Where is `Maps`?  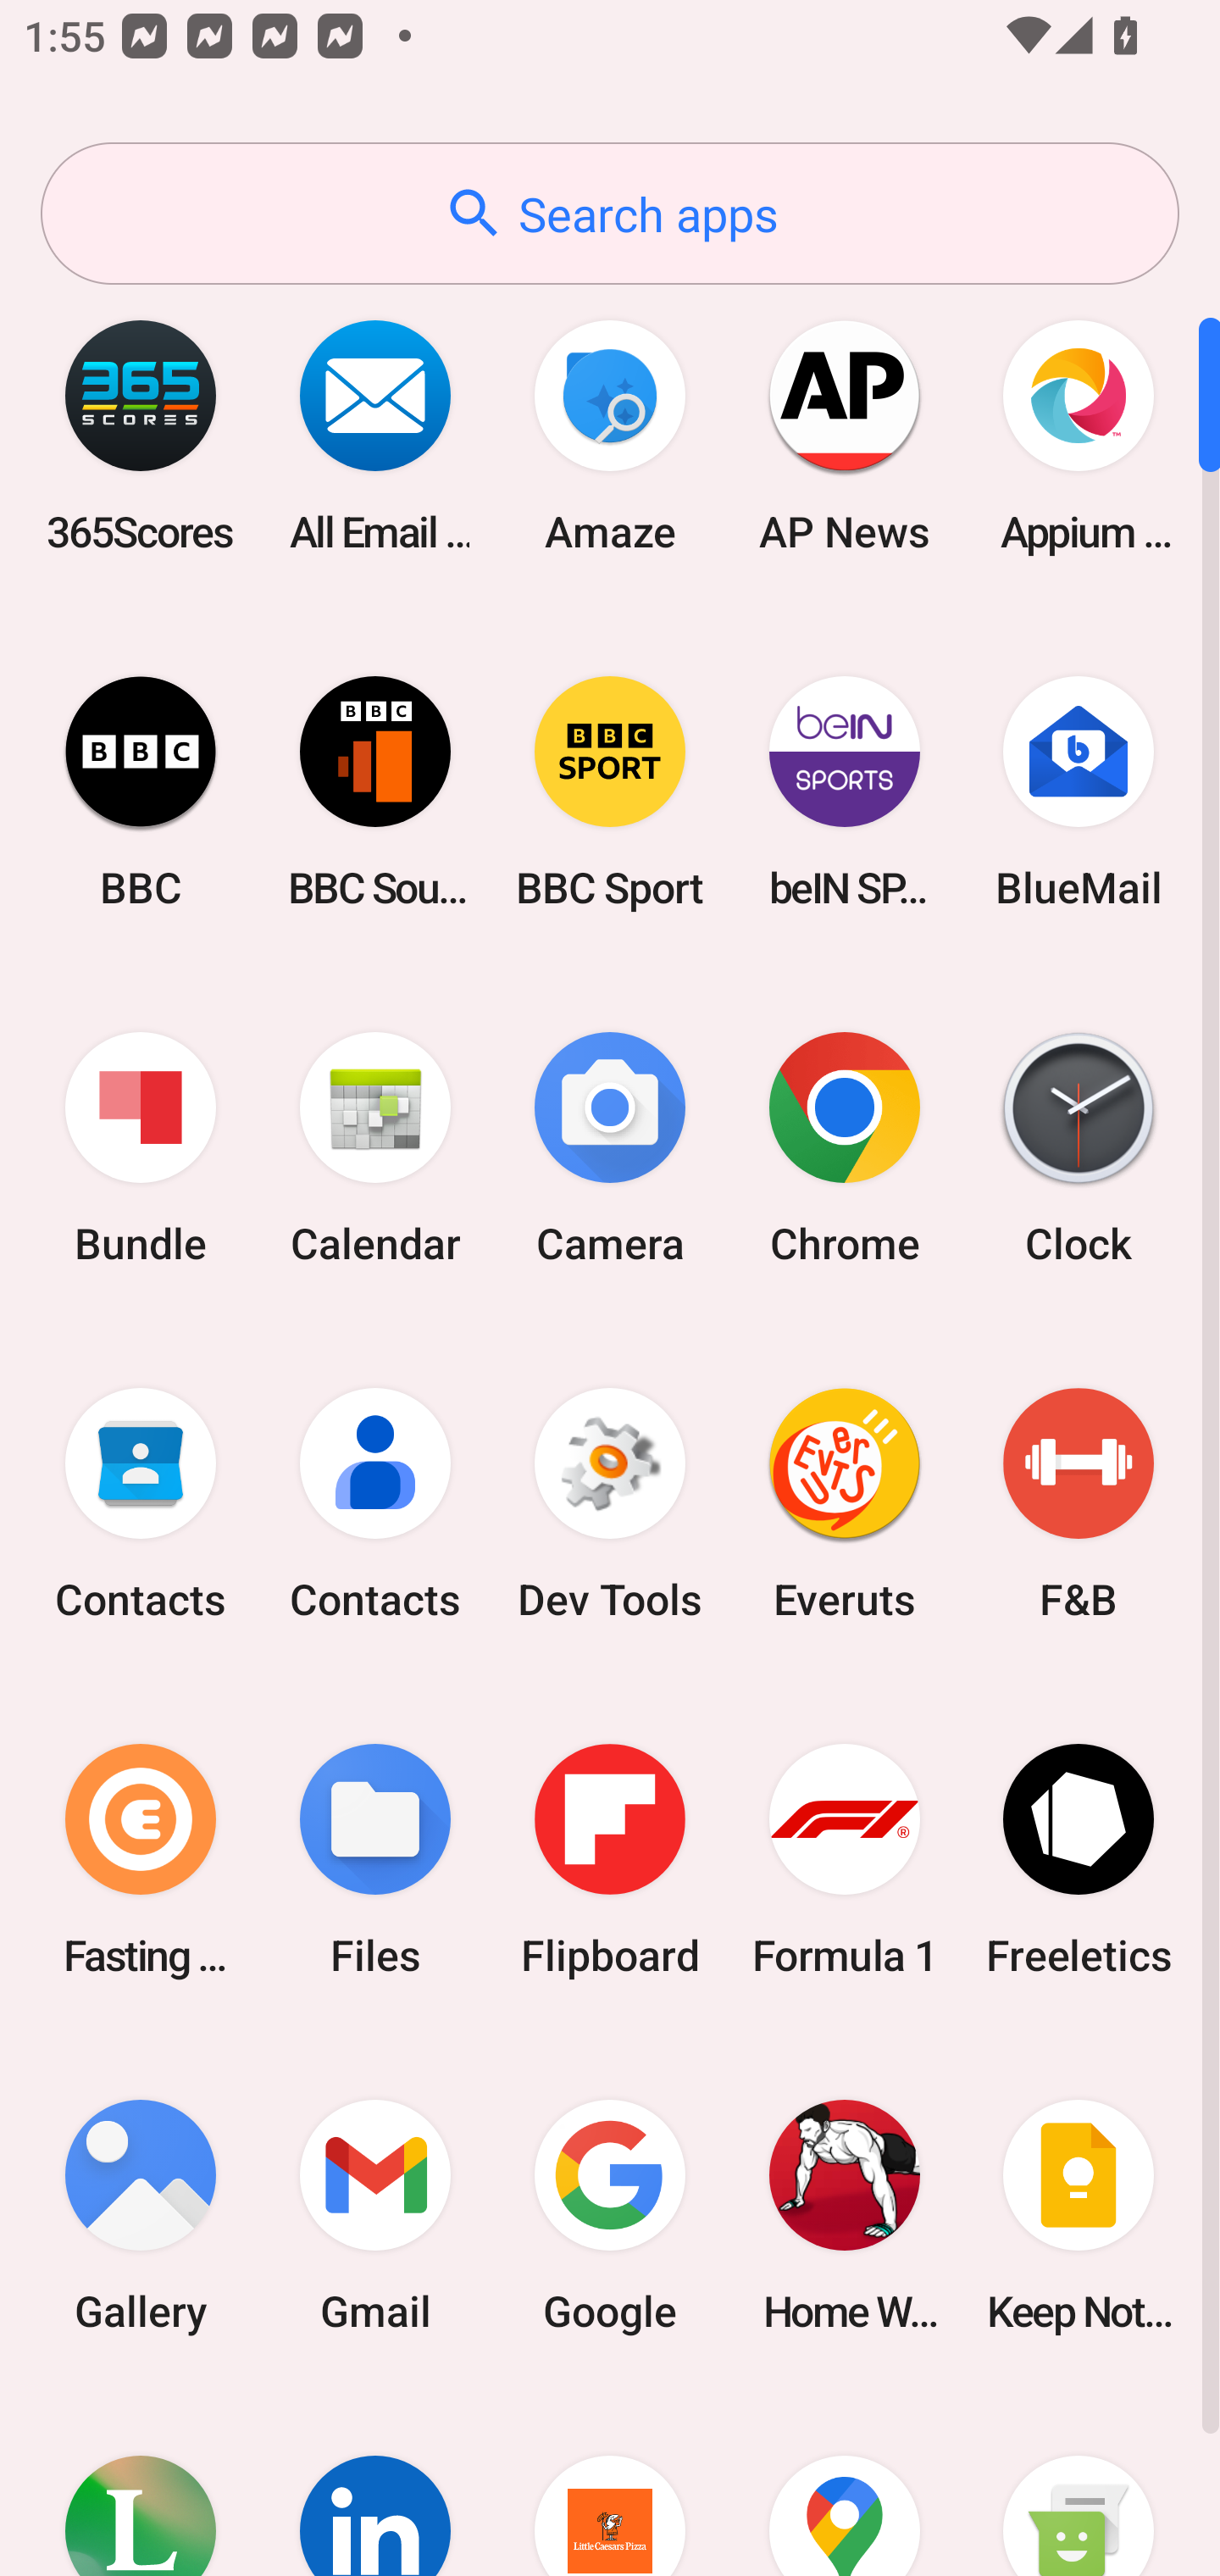
Maps is located at coordinates (844, 2484).